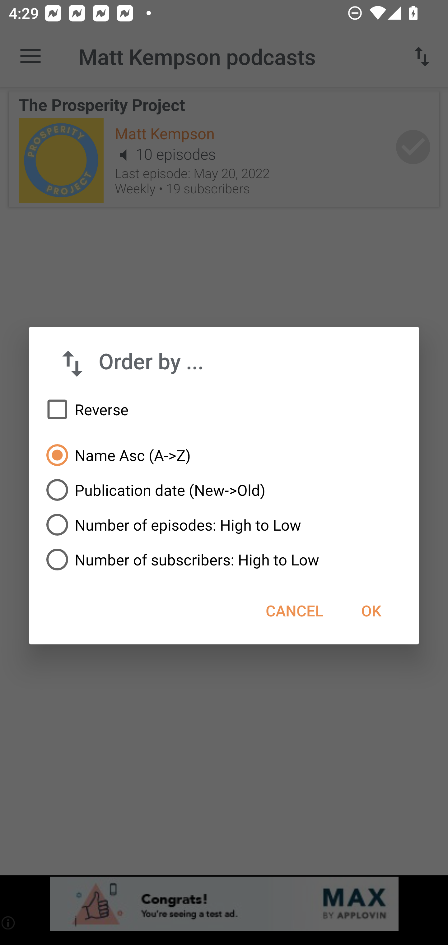 This screenshot has height=945, width=448. What do you see at coordinates (294, 611) in the screenshot?
I see `CANCEL` at bounding box center [294, 611].